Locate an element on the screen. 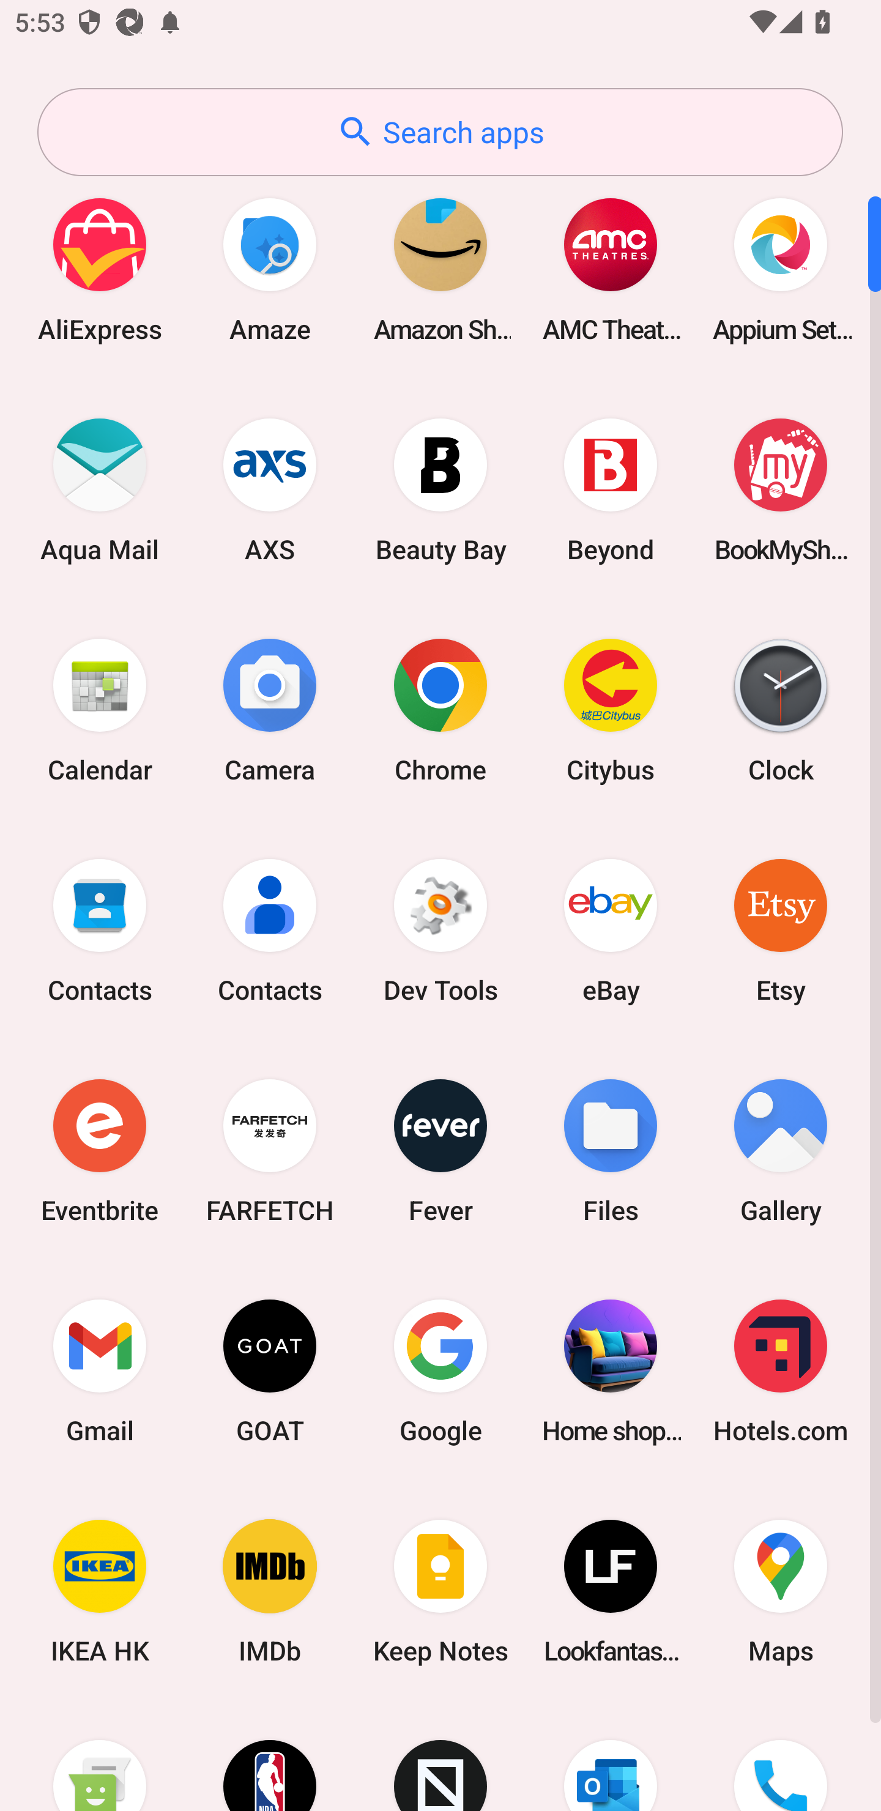 This screenshot has height=1811, width=881. Keep Notes is located at coordinates (441, 1592).